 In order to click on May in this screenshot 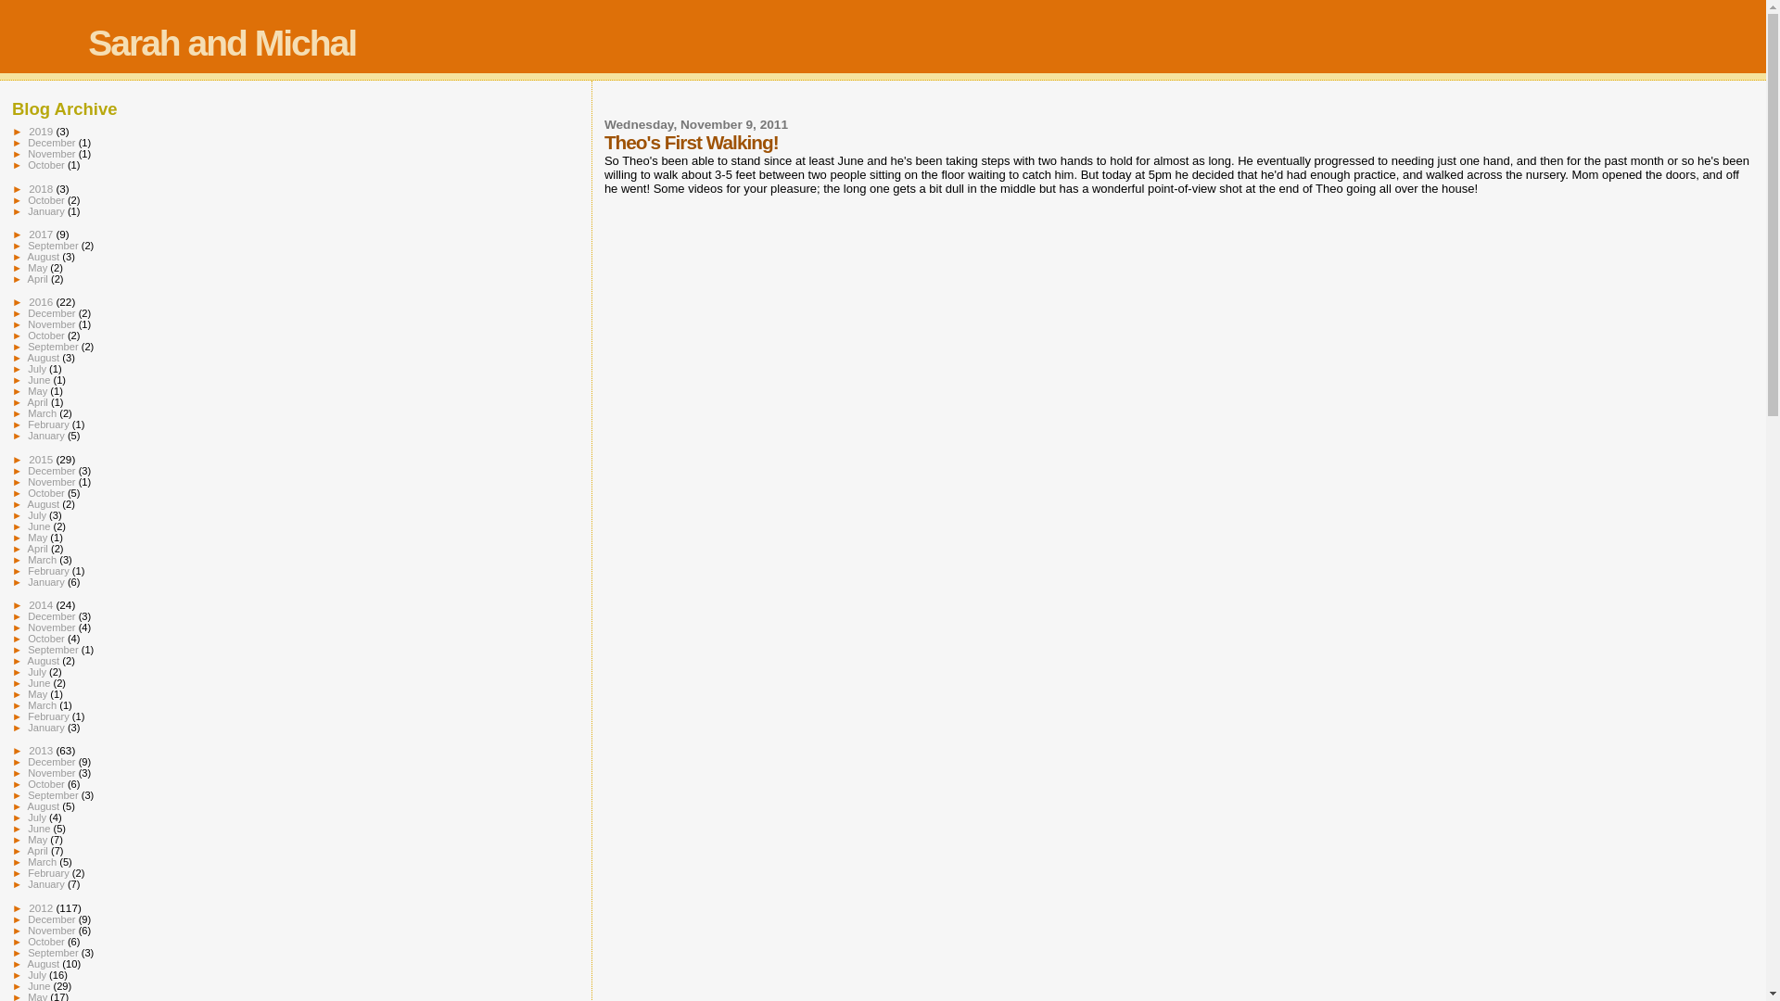, I will do `click(39, 267)`.